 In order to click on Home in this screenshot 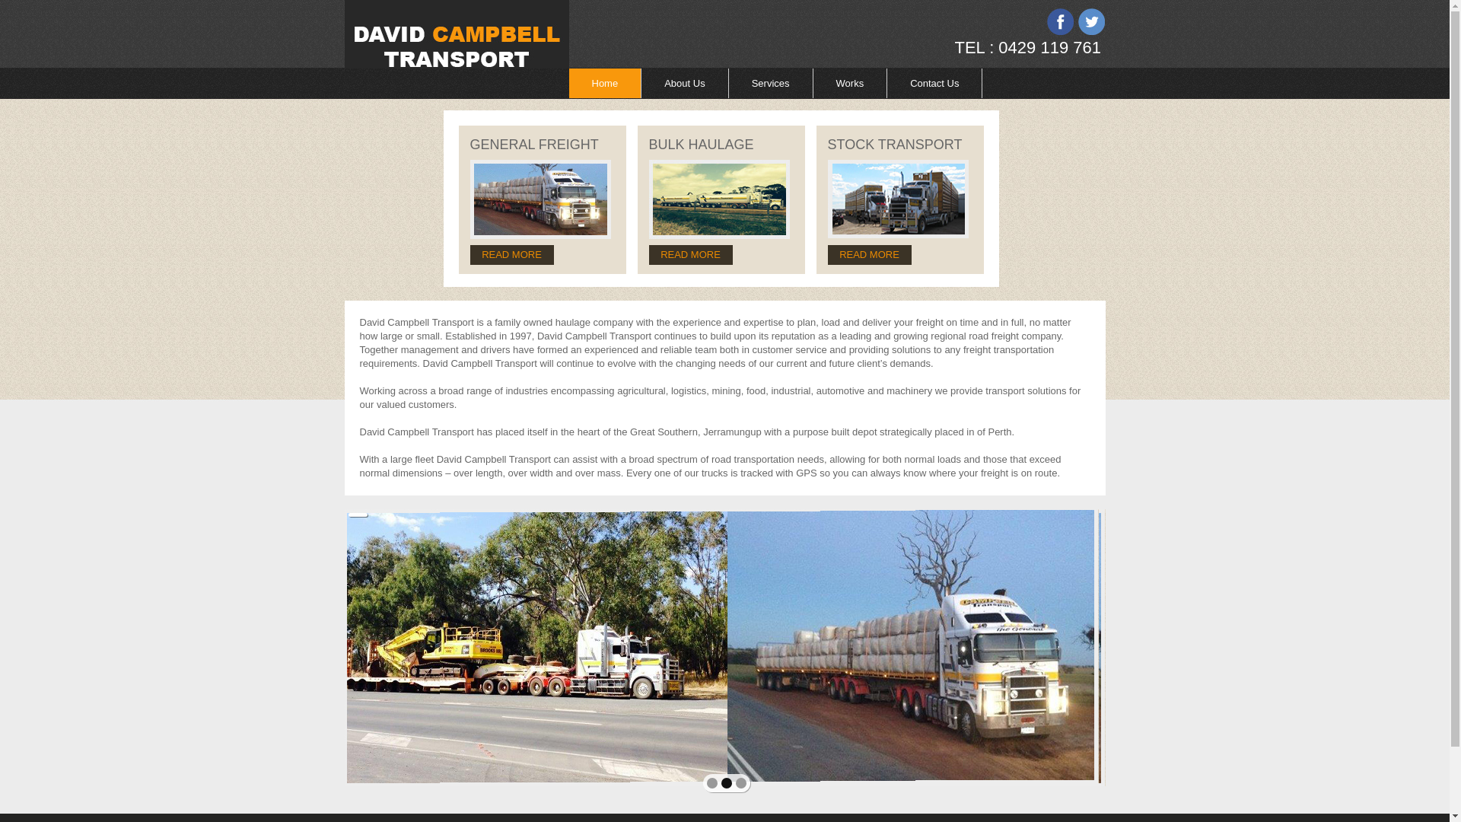, I will do `click(606, 84)`.